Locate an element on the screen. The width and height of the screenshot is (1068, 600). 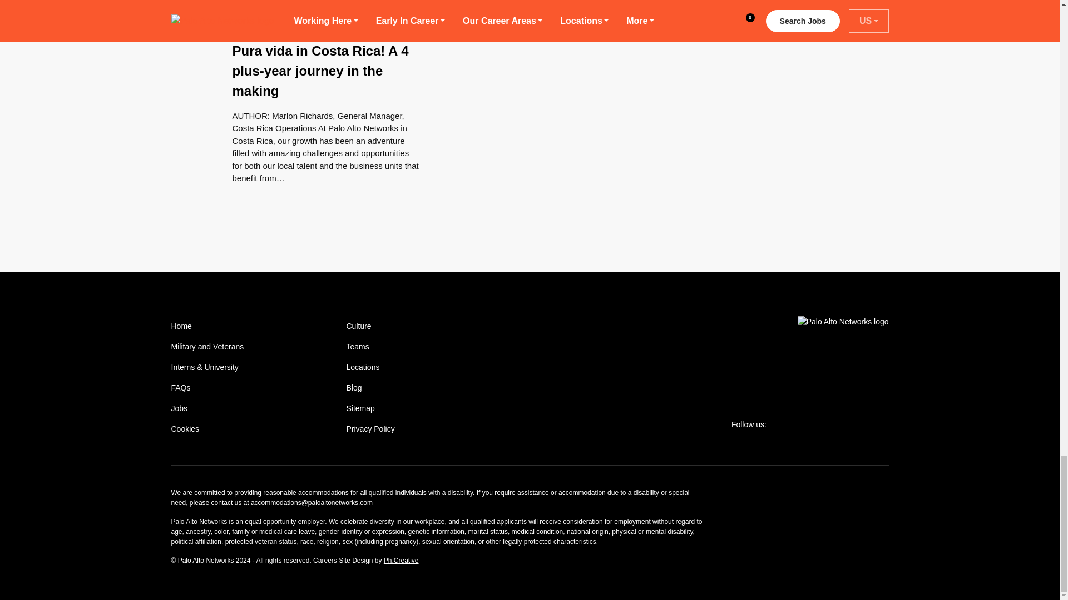
LinkedIn is located at coordinates (832, 424).